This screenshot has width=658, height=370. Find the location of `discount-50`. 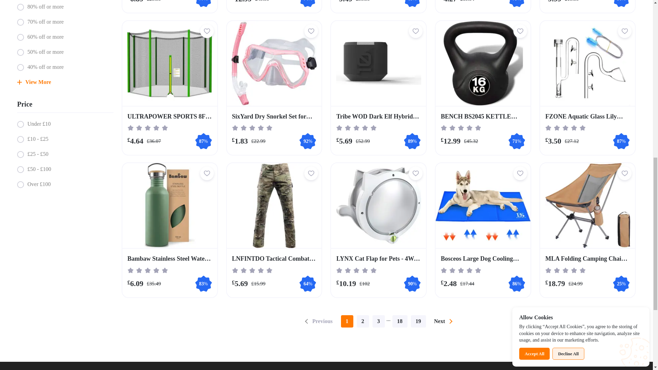

discount-50 is located at coordinates (20, 52).